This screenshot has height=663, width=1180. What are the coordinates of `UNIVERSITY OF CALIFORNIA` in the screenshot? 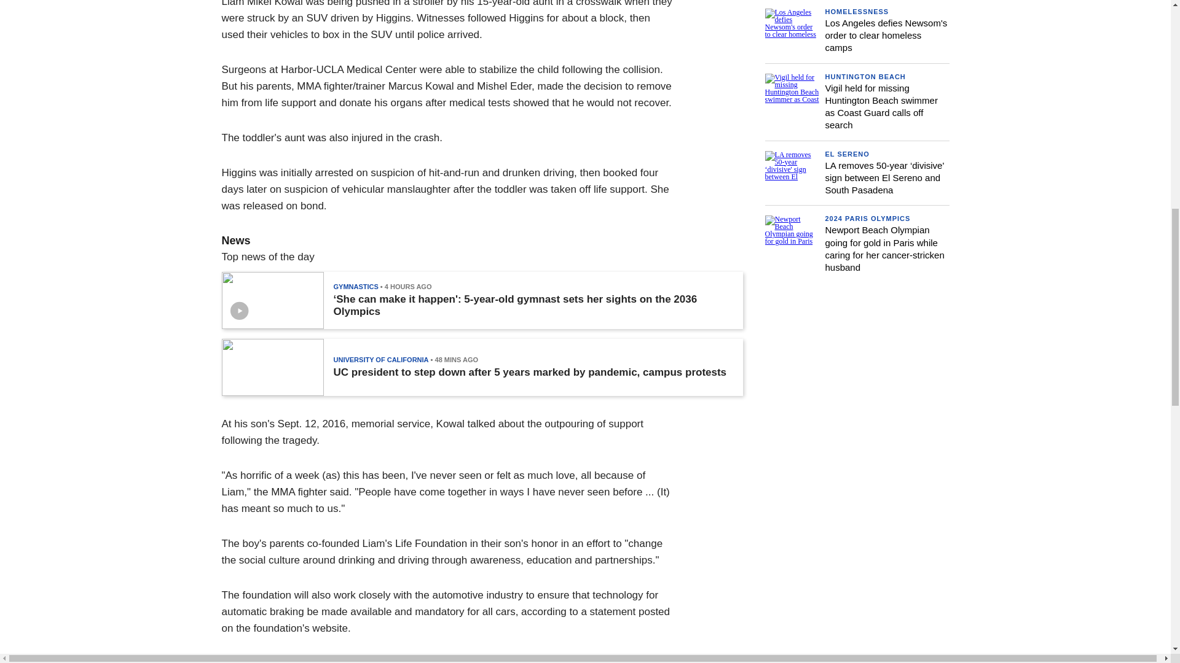 It's located at (380, 359).